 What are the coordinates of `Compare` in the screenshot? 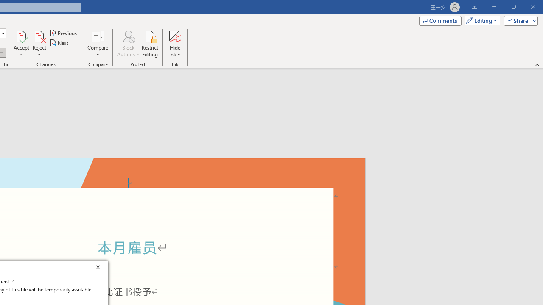 It's located at (98, 43).